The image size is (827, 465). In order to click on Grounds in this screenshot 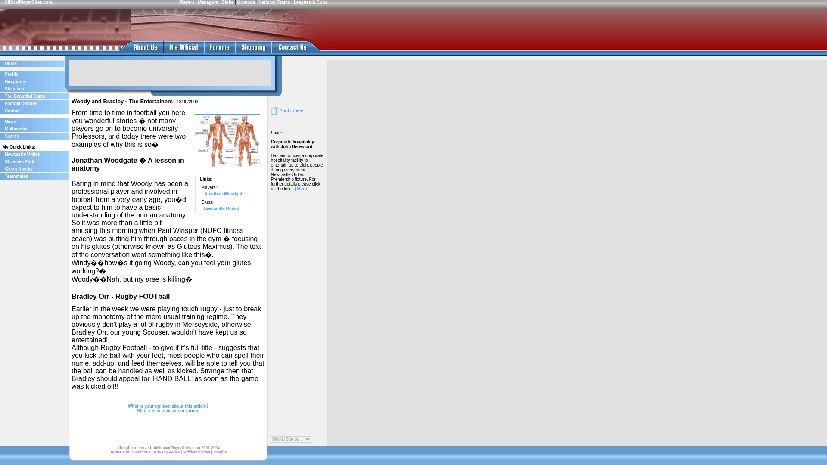, I will do `click(246, 2)`.